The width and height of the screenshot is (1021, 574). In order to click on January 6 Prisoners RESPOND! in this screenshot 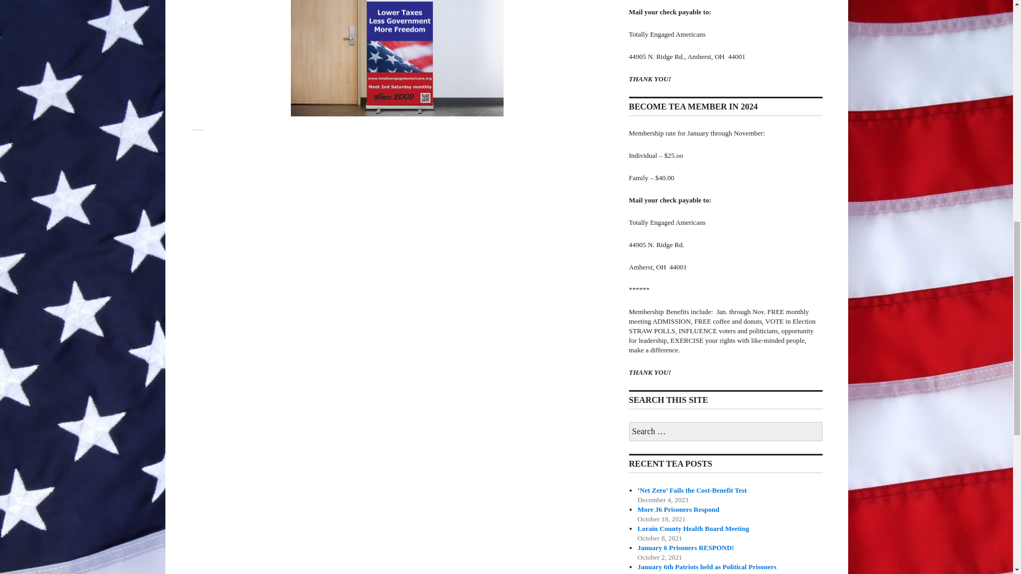, I will do `click(685, 547)`.